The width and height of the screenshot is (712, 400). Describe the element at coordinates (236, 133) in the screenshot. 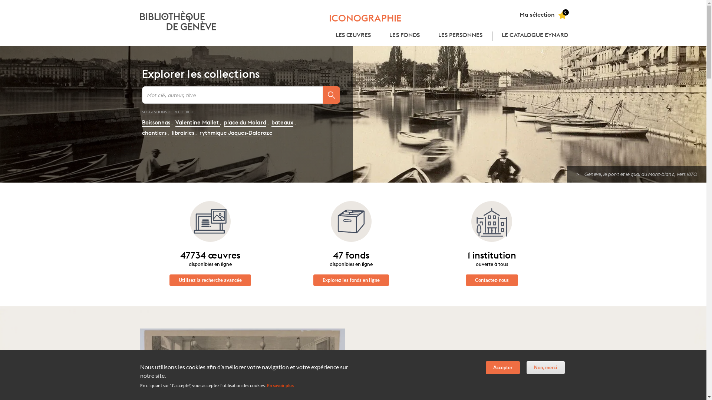

I see `rythmique Jaques-Dalcroze` at that location.